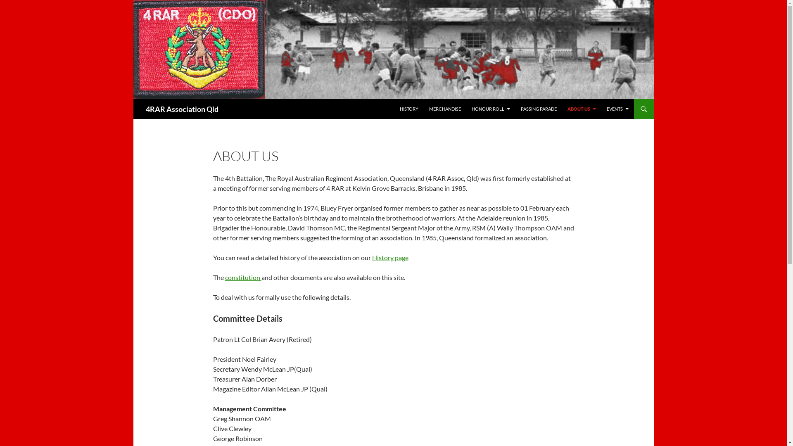 This screenshot has height=446, width=793. I want to click on SKIP TO CONTENT, so click(399, 99).